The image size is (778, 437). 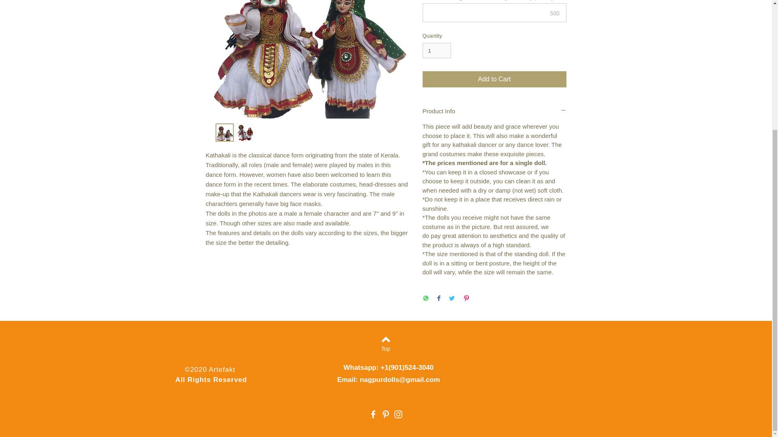 I want to click on Add to Cart, so click(x=494, y=79).